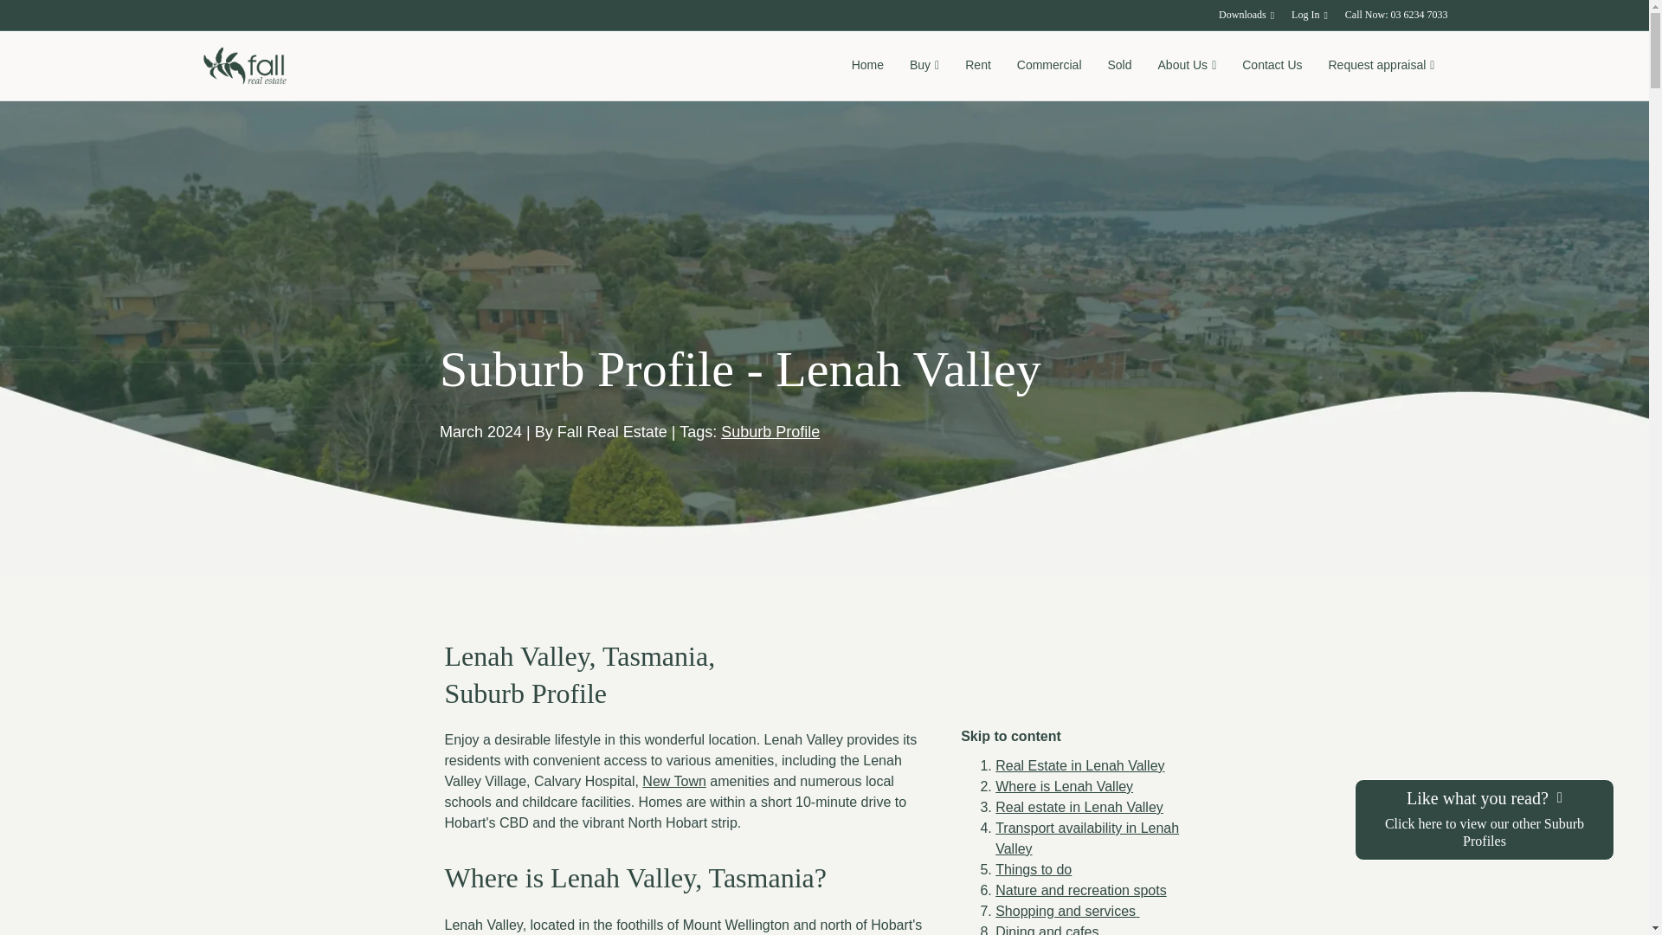 The height and width of the screenshot is (935, 1662). I want to click on Contact Us, so click(1272, 66).